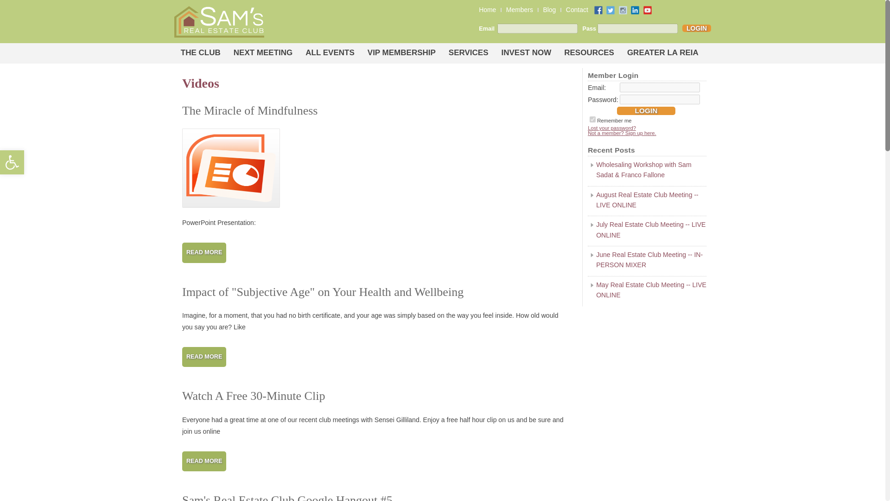 Image resolution: width=890 pixels, height=501 pixels. Describe the element at coordinates (646, 111) in the screenshot. I see `Login` at that location.